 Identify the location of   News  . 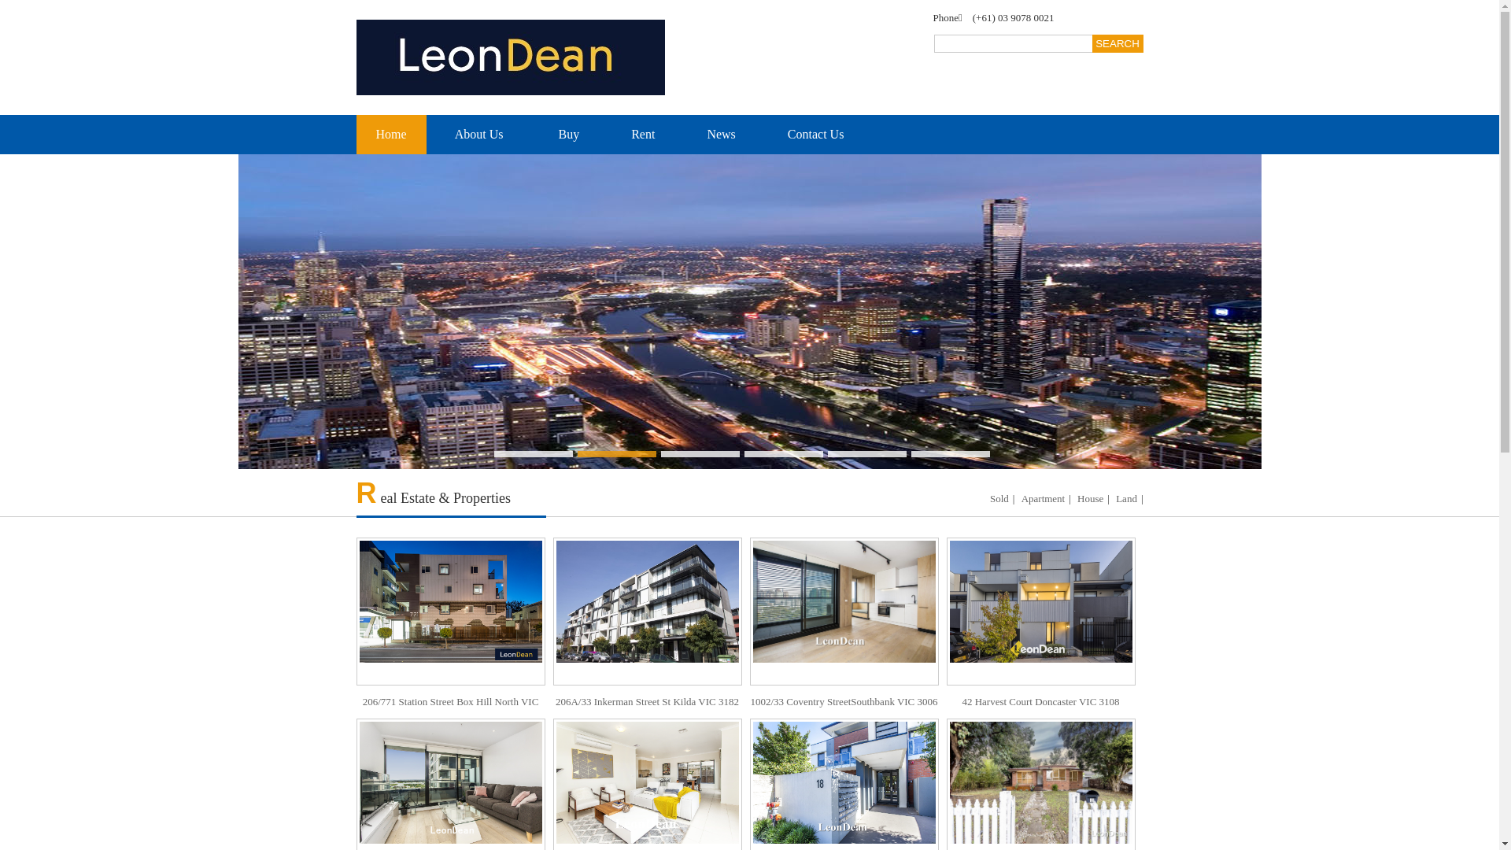
(721, 135).